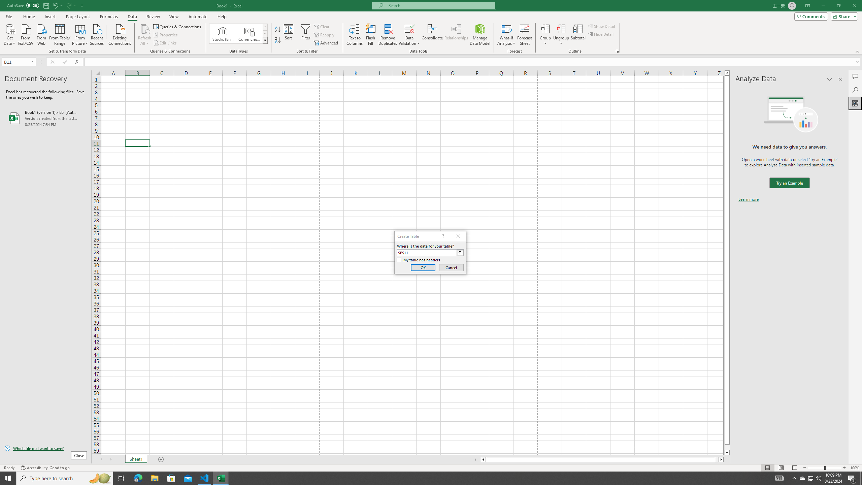 The height and width of the screenshot is (485, 862). I want to click on Microsoft search, so click(440, 5).